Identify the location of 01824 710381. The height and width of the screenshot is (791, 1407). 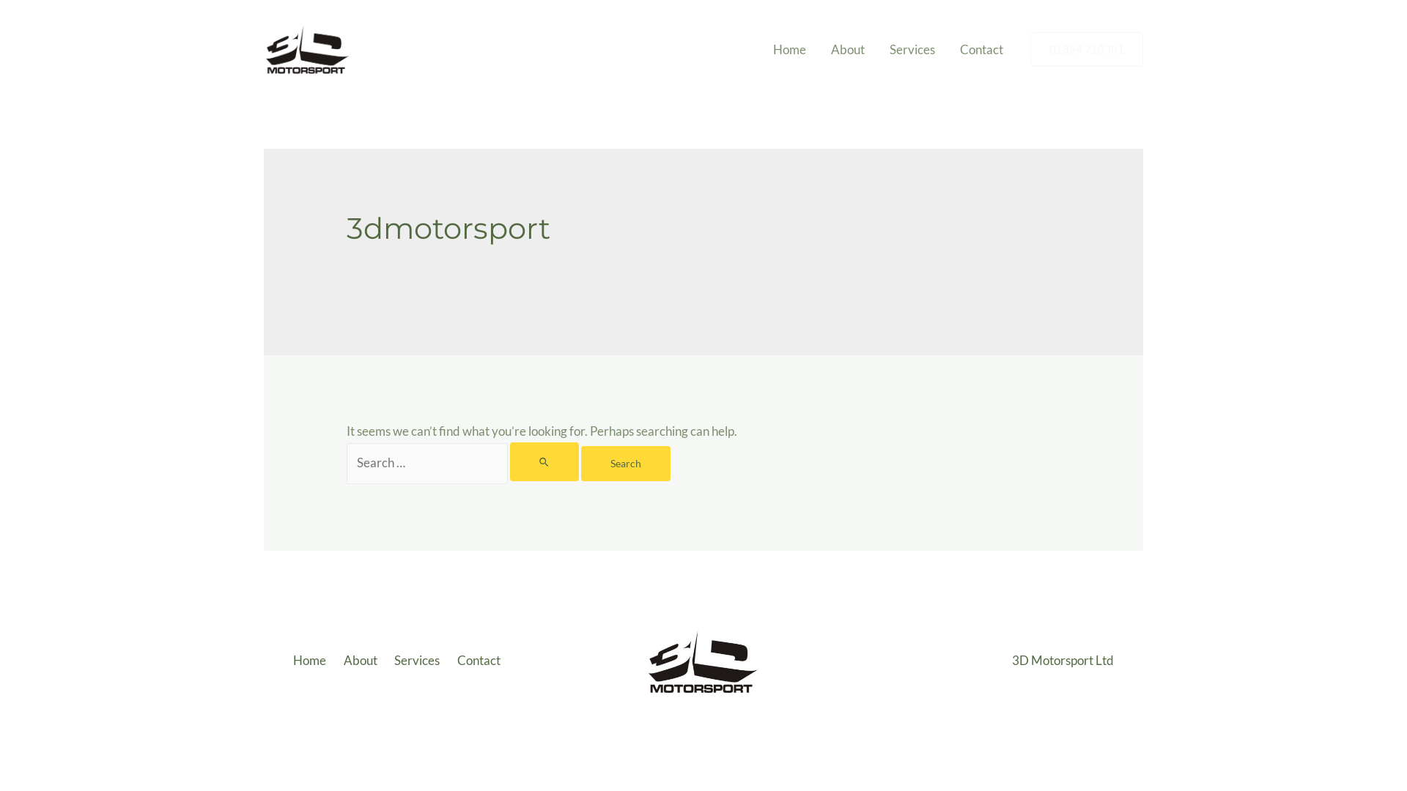
(1087, 50).